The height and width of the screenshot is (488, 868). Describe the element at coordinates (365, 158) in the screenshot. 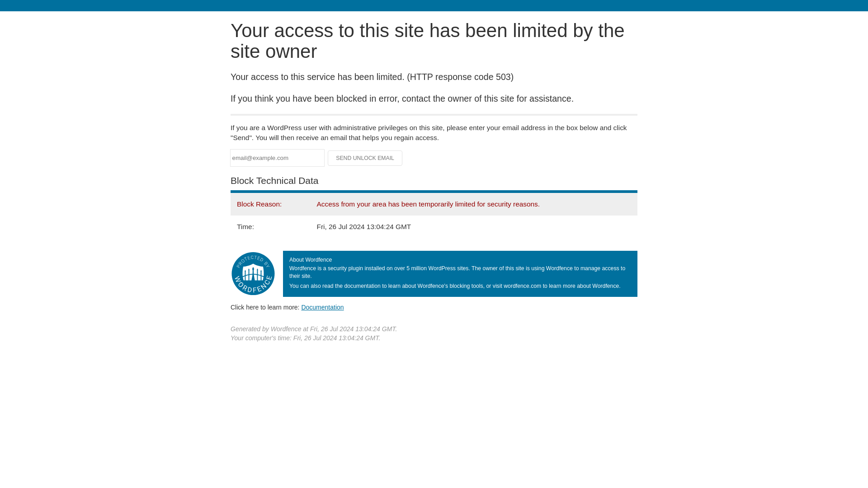

I see `Send Unlock Email` at that location.